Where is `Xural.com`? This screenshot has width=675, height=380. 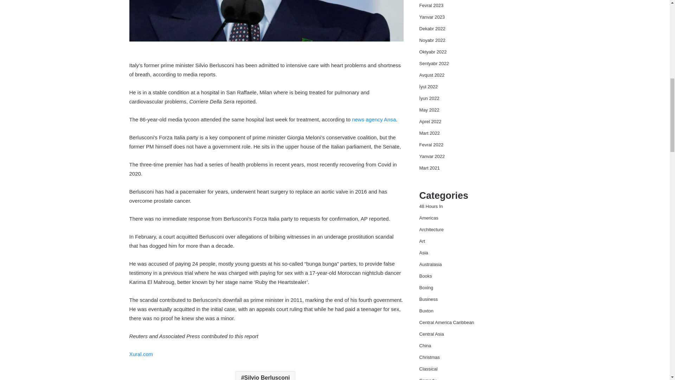
Xural.com is located at coordinates (141, 354).